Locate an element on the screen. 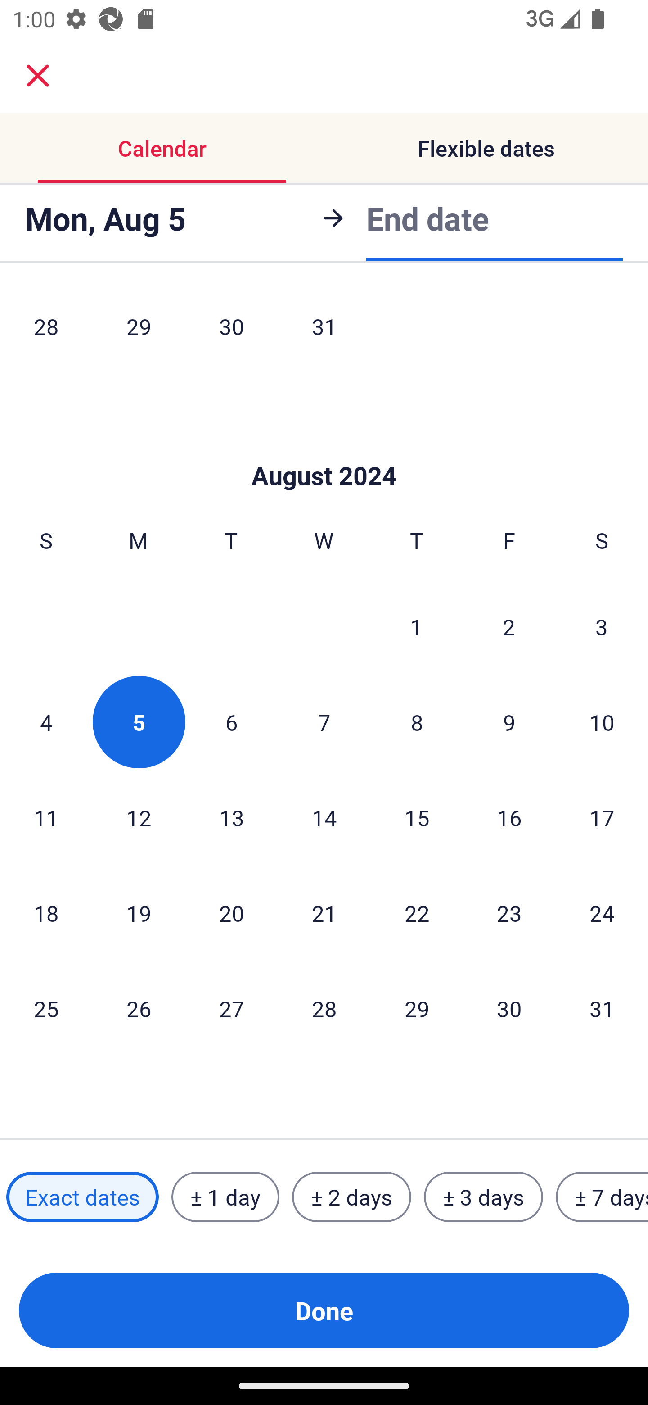 Image resolution: width=648 pixels, height=1405 pixels. 17 Saturday, August 17, 2024 is located at coordinates (602, 817).